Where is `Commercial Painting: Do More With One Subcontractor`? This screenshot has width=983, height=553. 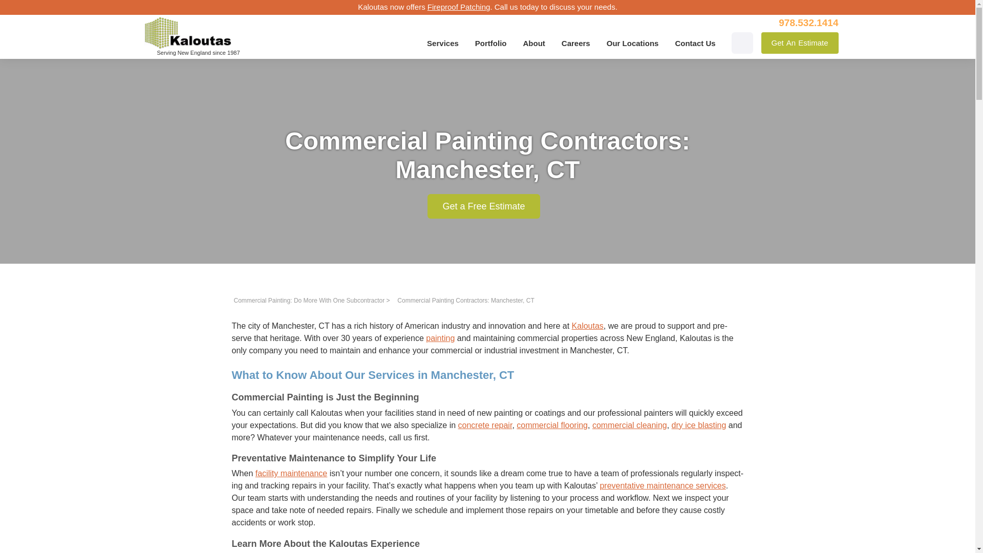
Commercial Painting: Do More With One Subcontractor is located at coordinates (309, 300).